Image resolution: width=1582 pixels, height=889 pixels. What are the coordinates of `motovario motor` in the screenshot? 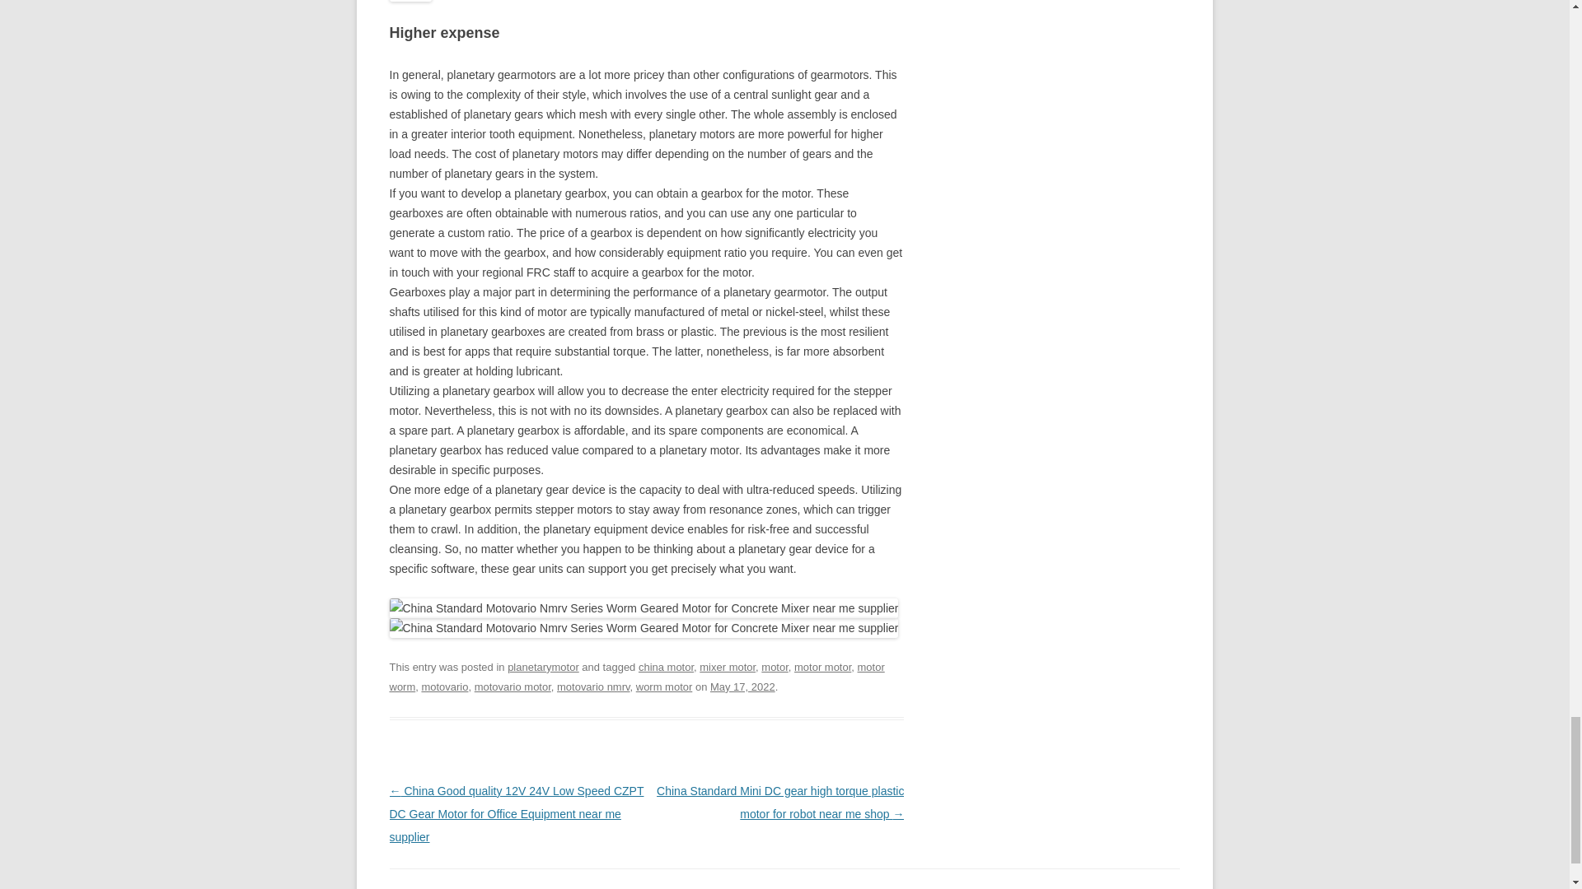 It's located at (513, 687).